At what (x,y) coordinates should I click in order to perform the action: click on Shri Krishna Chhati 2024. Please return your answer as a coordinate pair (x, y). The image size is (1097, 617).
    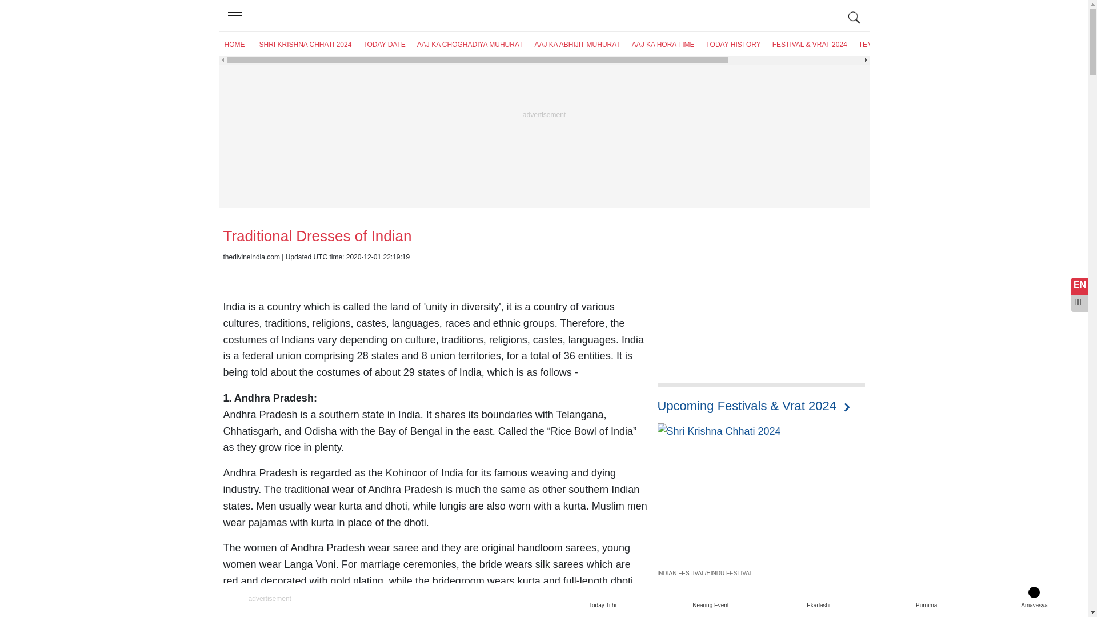
    Looking at the image, I should click on (719, 431).